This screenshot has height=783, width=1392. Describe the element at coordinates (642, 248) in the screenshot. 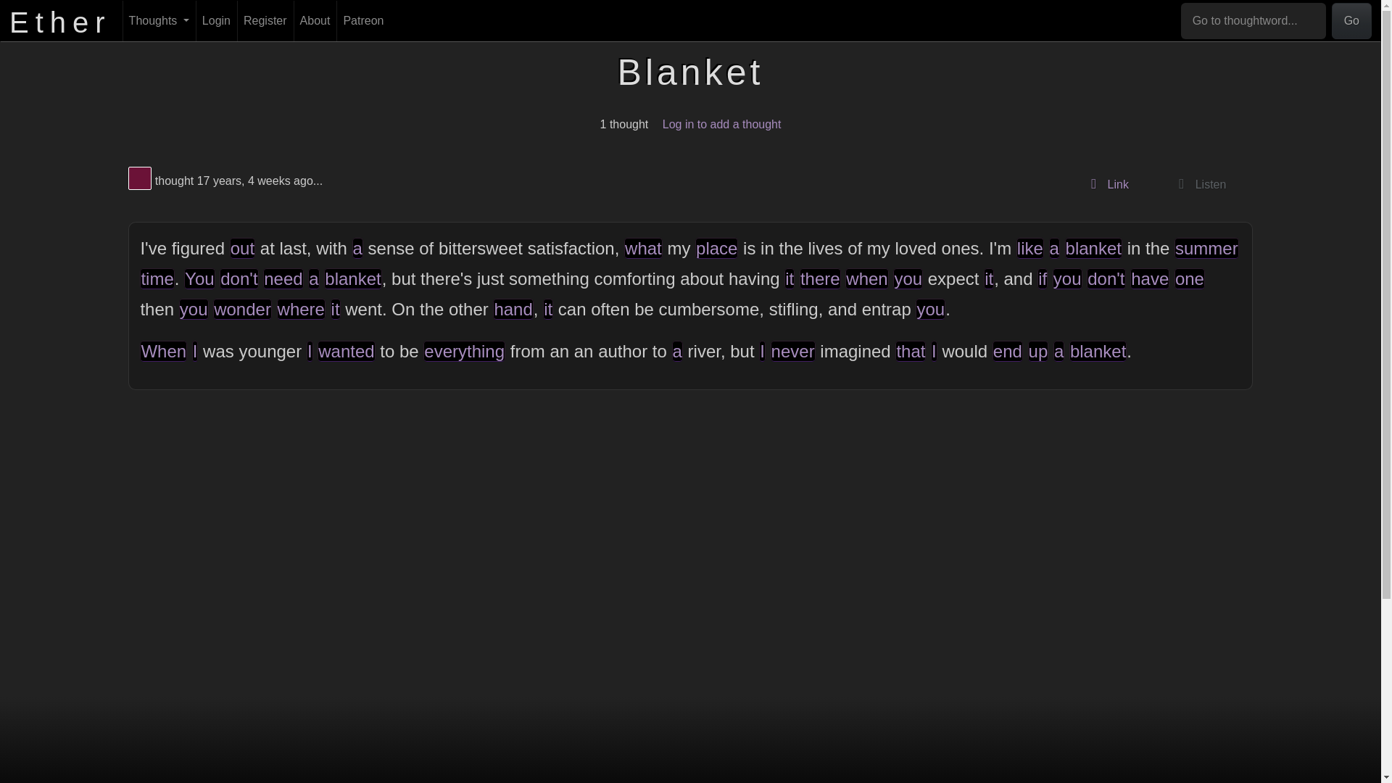

I see `what` at that location.